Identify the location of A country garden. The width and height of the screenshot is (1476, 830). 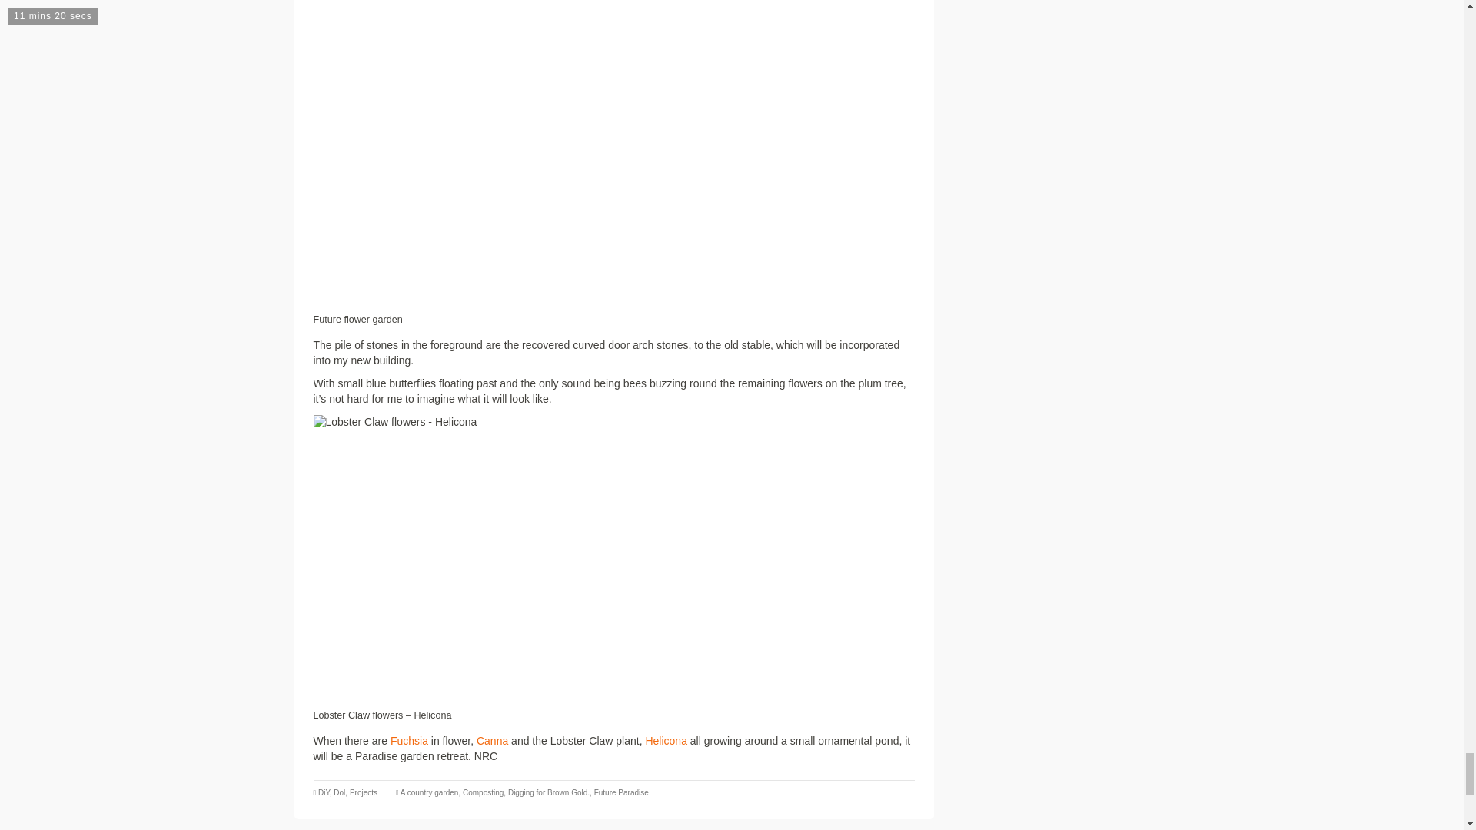
(429, 792).